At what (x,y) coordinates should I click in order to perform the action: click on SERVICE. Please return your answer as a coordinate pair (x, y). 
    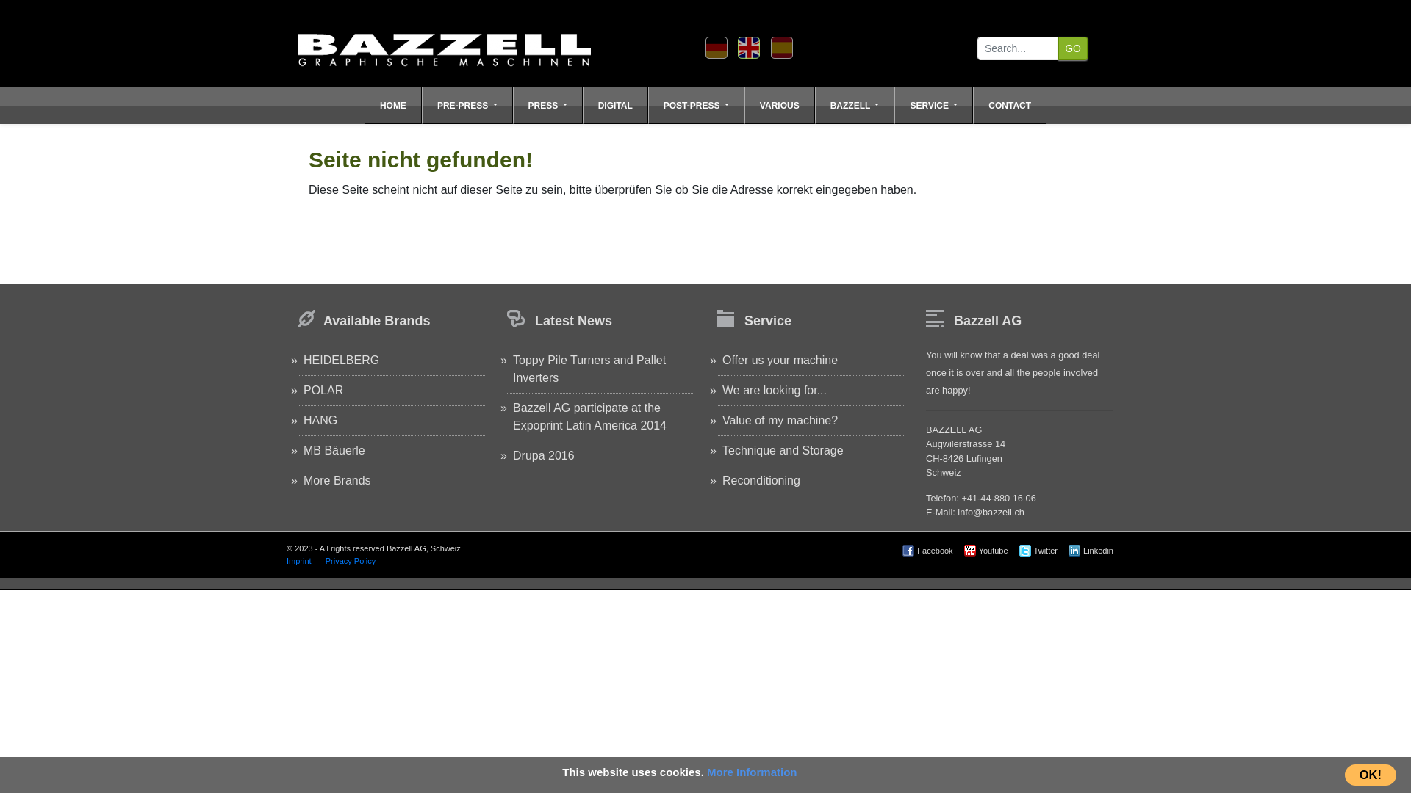
    Looking at the image, I should click on (933, 106).